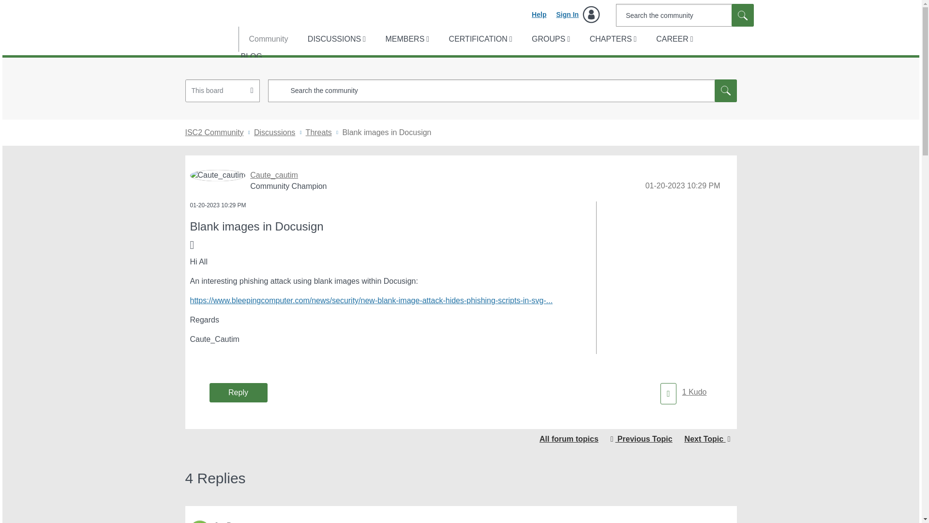  I want to click on Sign In, so click(578, 15).